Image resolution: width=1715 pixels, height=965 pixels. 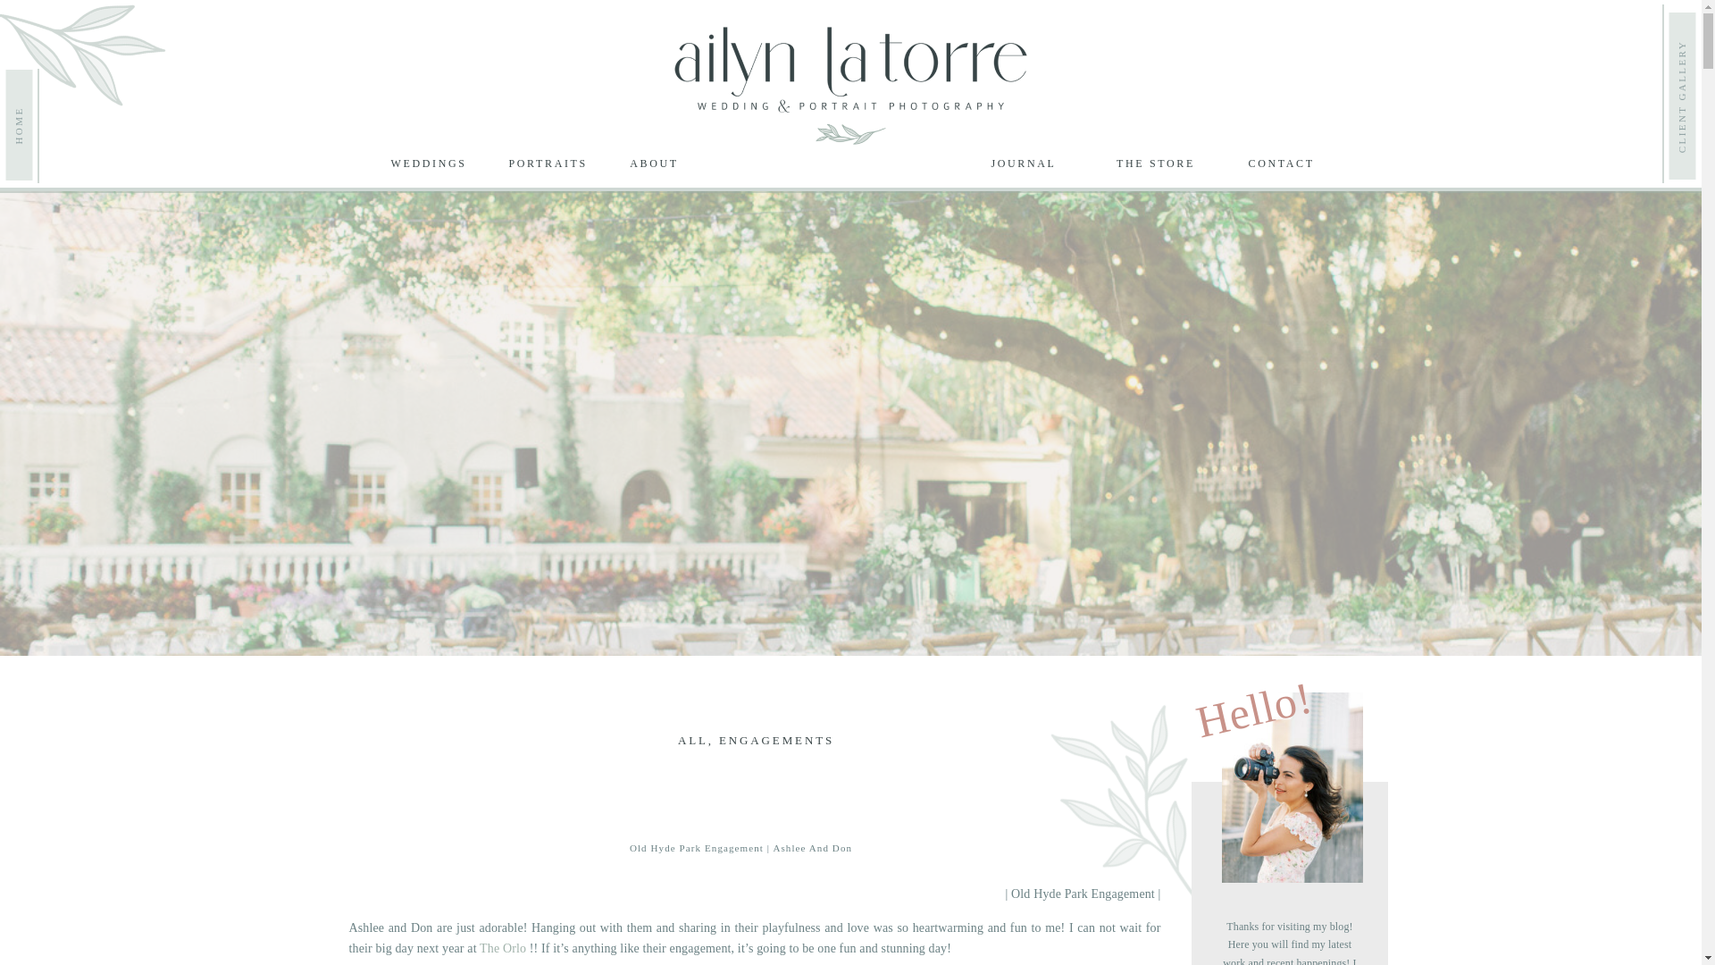 I want to click on The Orlo, so click(x=503, y=949).